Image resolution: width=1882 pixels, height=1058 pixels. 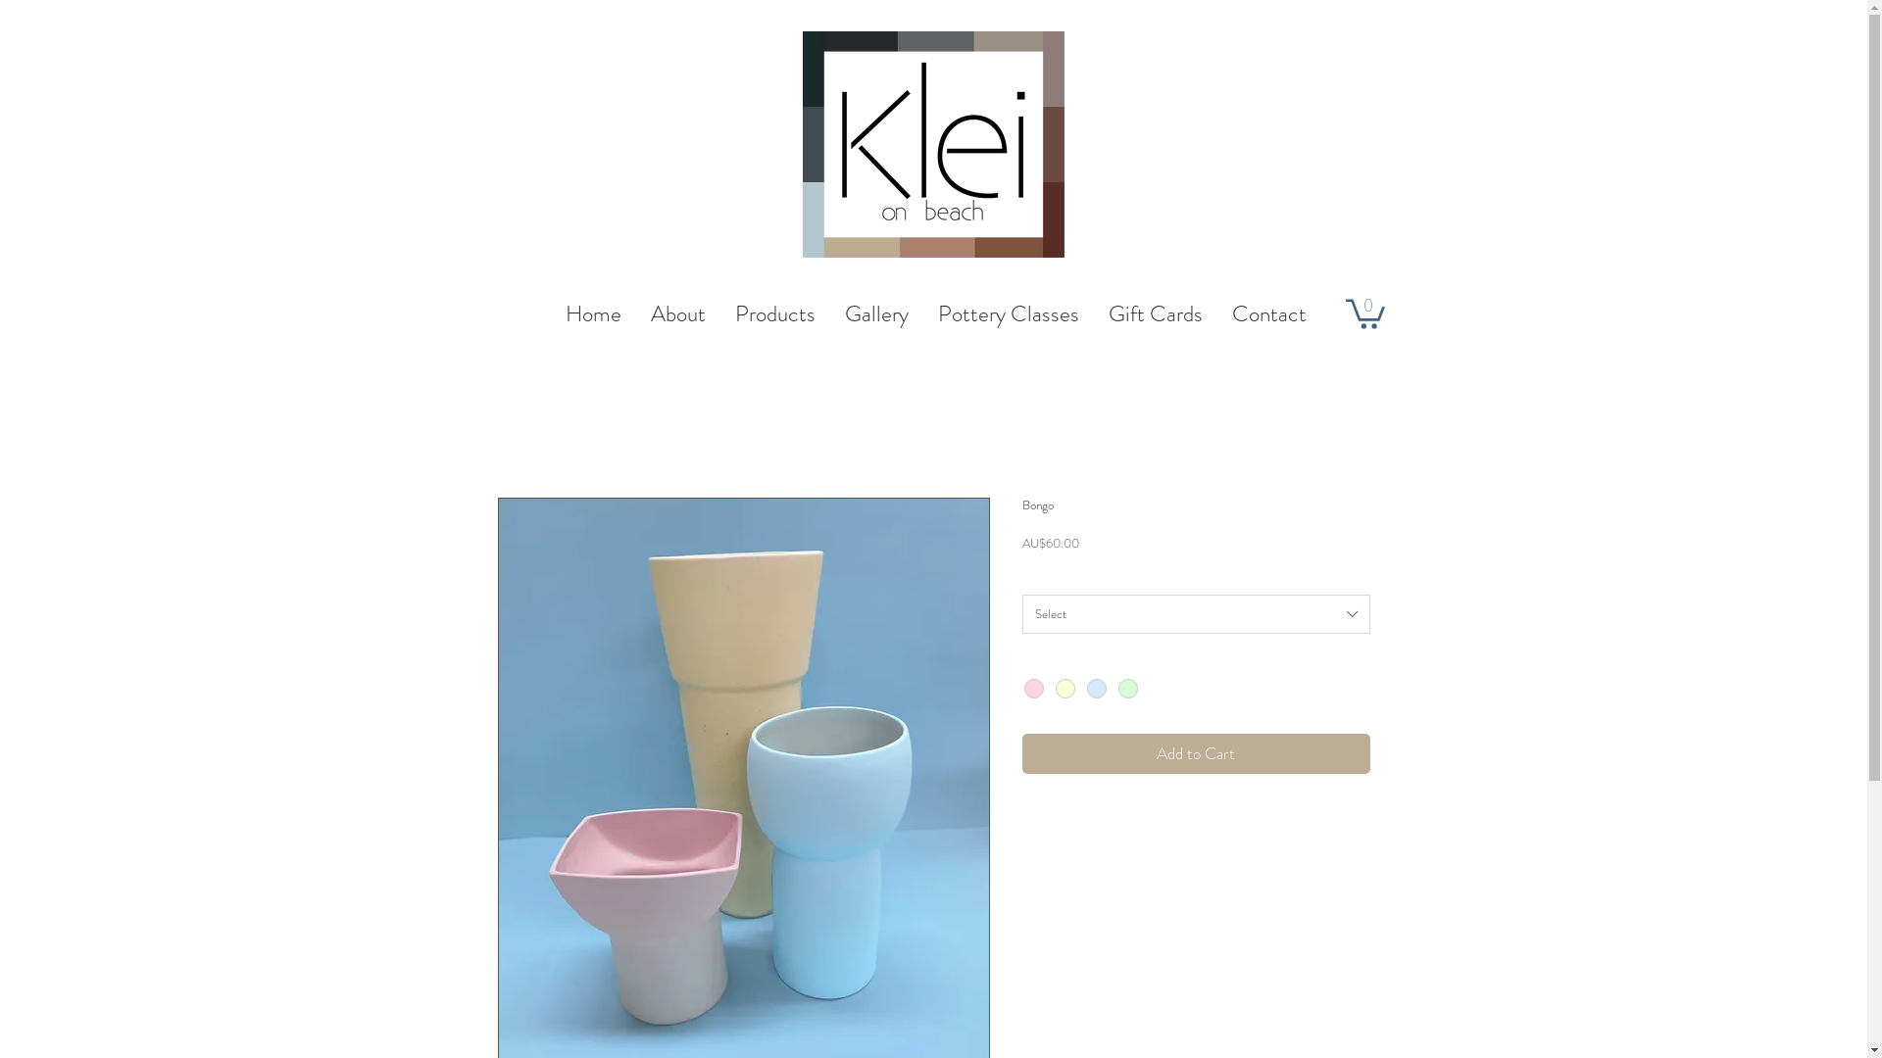 I want to click on Bongo, so click(x=555, y=431).